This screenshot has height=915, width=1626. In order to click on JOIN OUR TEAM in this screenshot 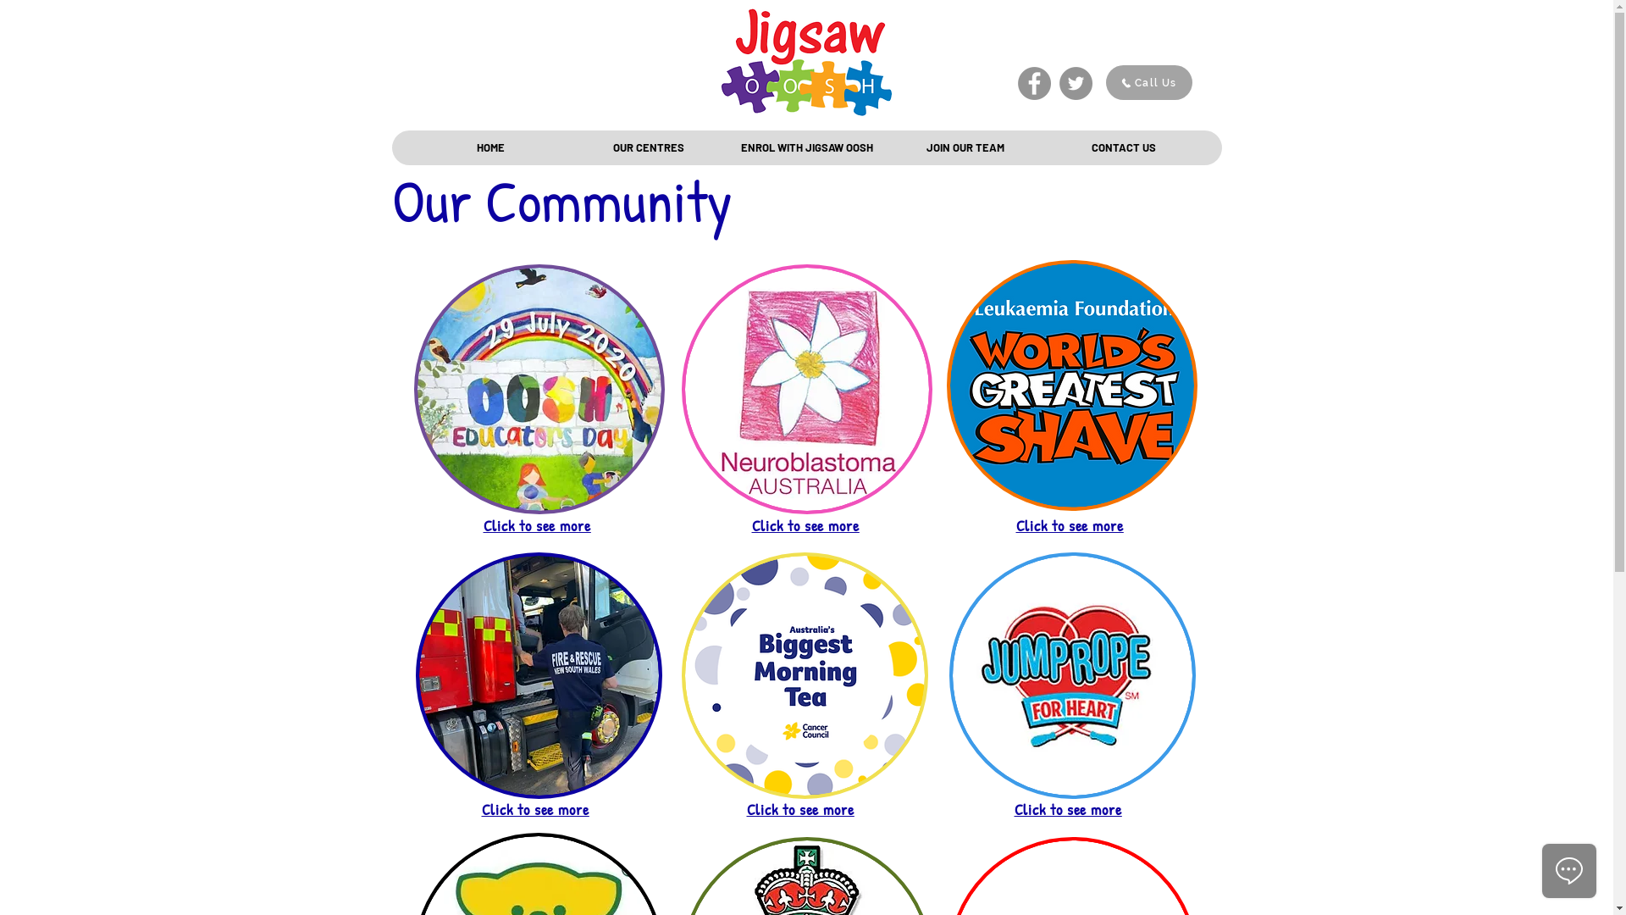, I will do `click(965, 147)`.